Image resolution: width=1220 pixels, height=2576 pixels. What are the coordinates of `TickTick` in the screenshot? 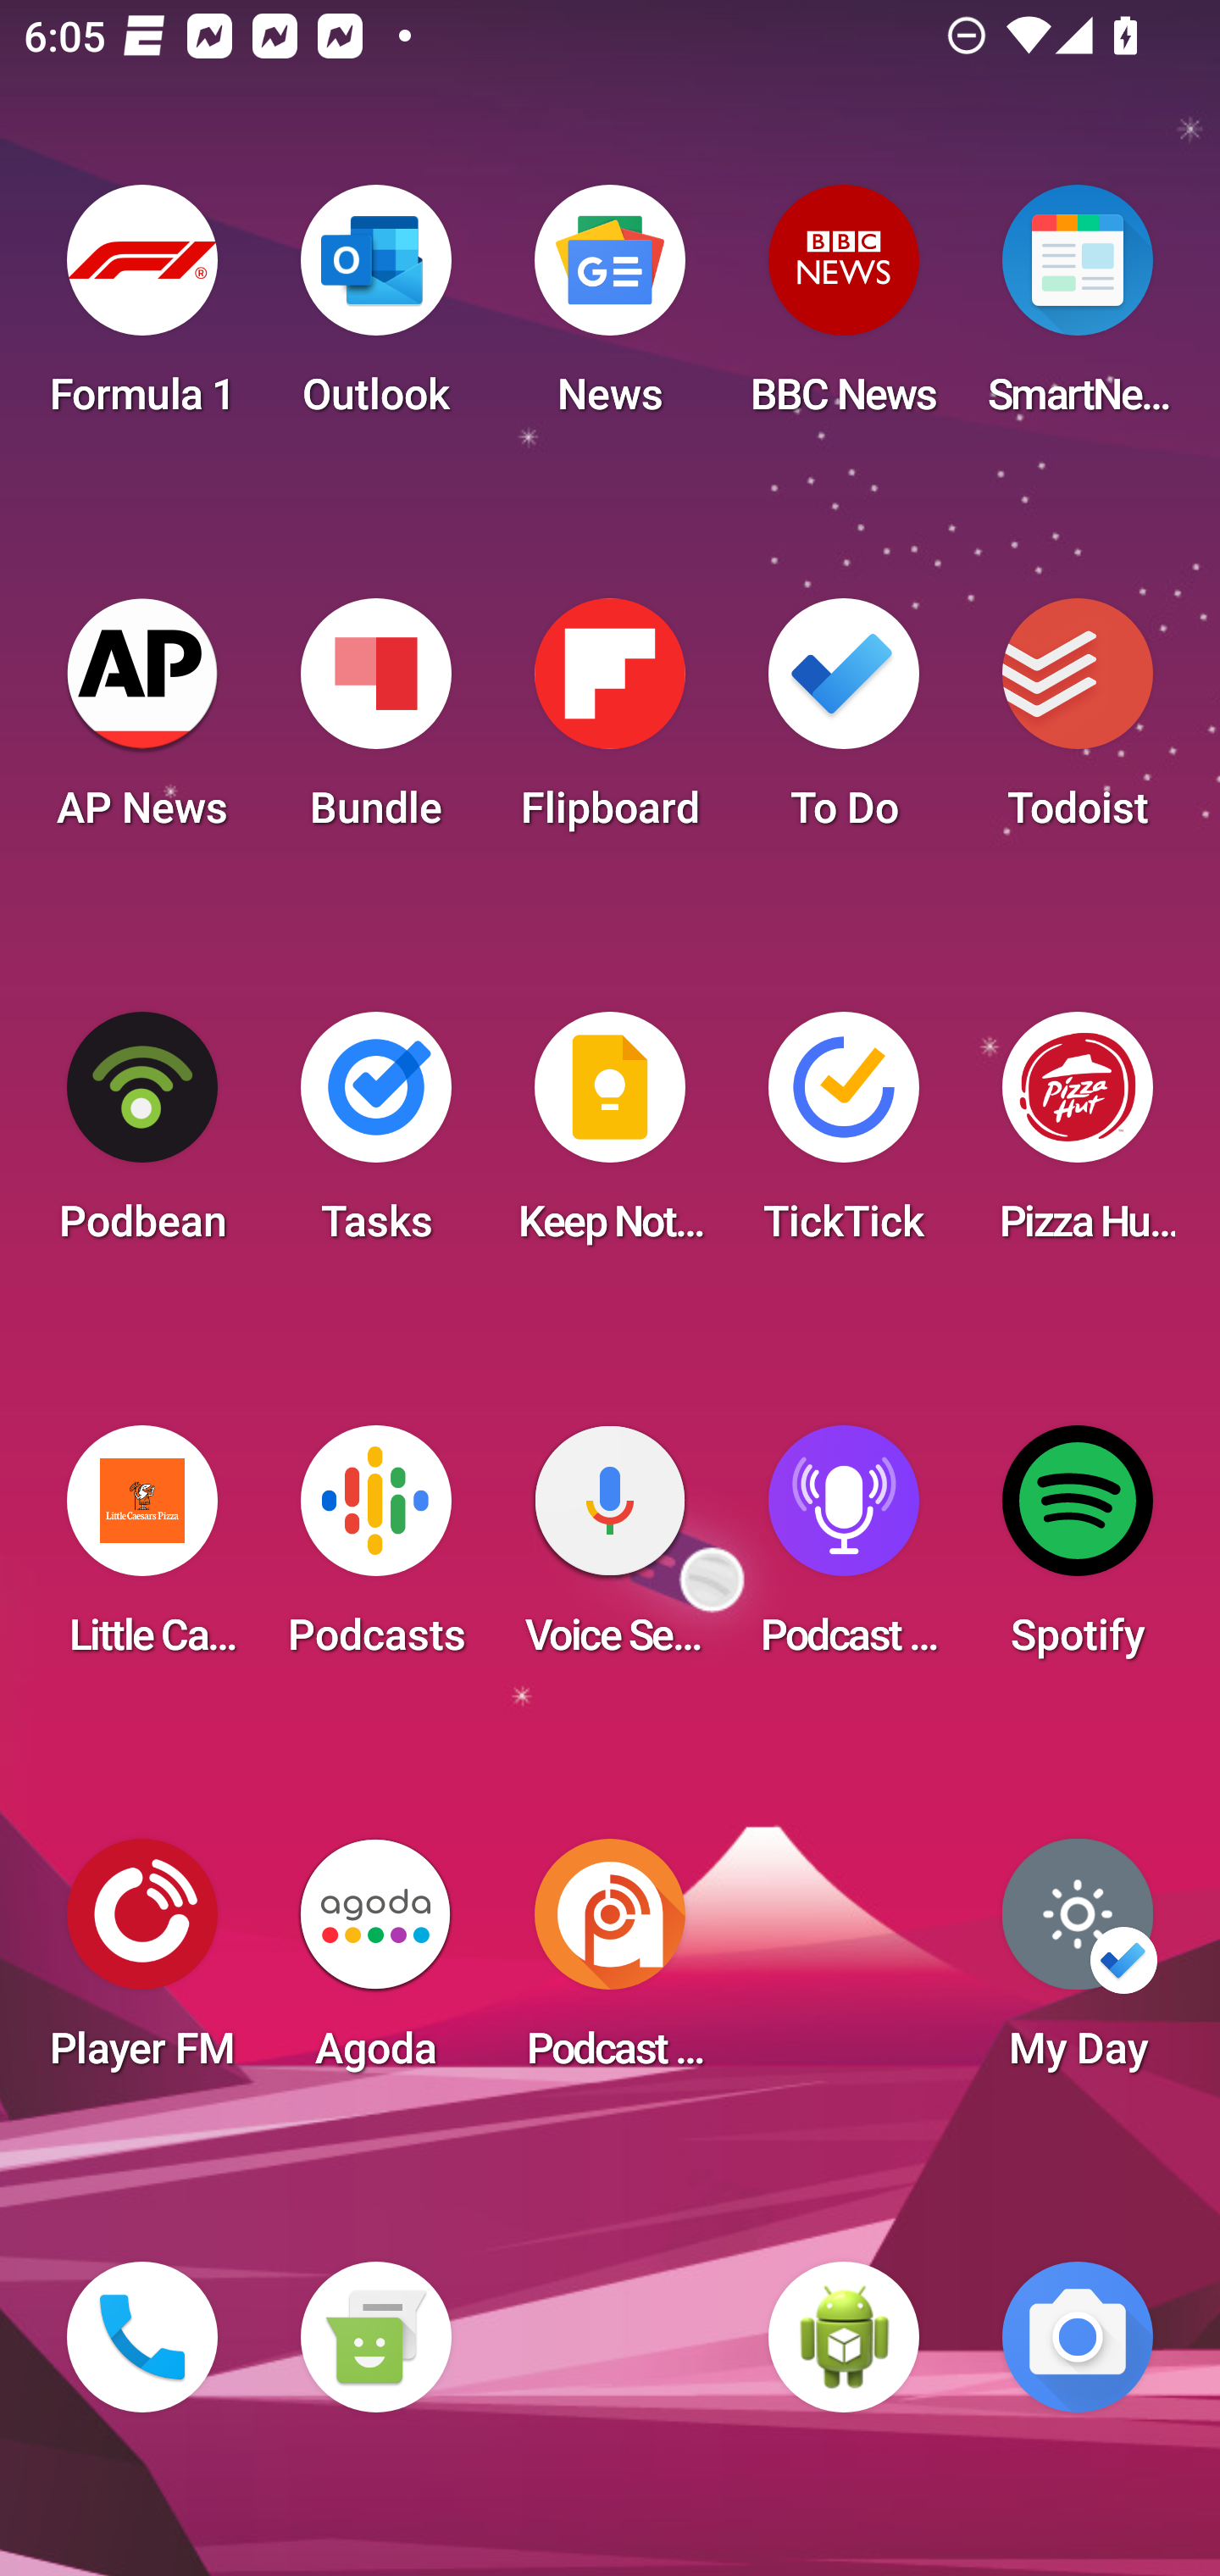 It's located at (844, 1137).